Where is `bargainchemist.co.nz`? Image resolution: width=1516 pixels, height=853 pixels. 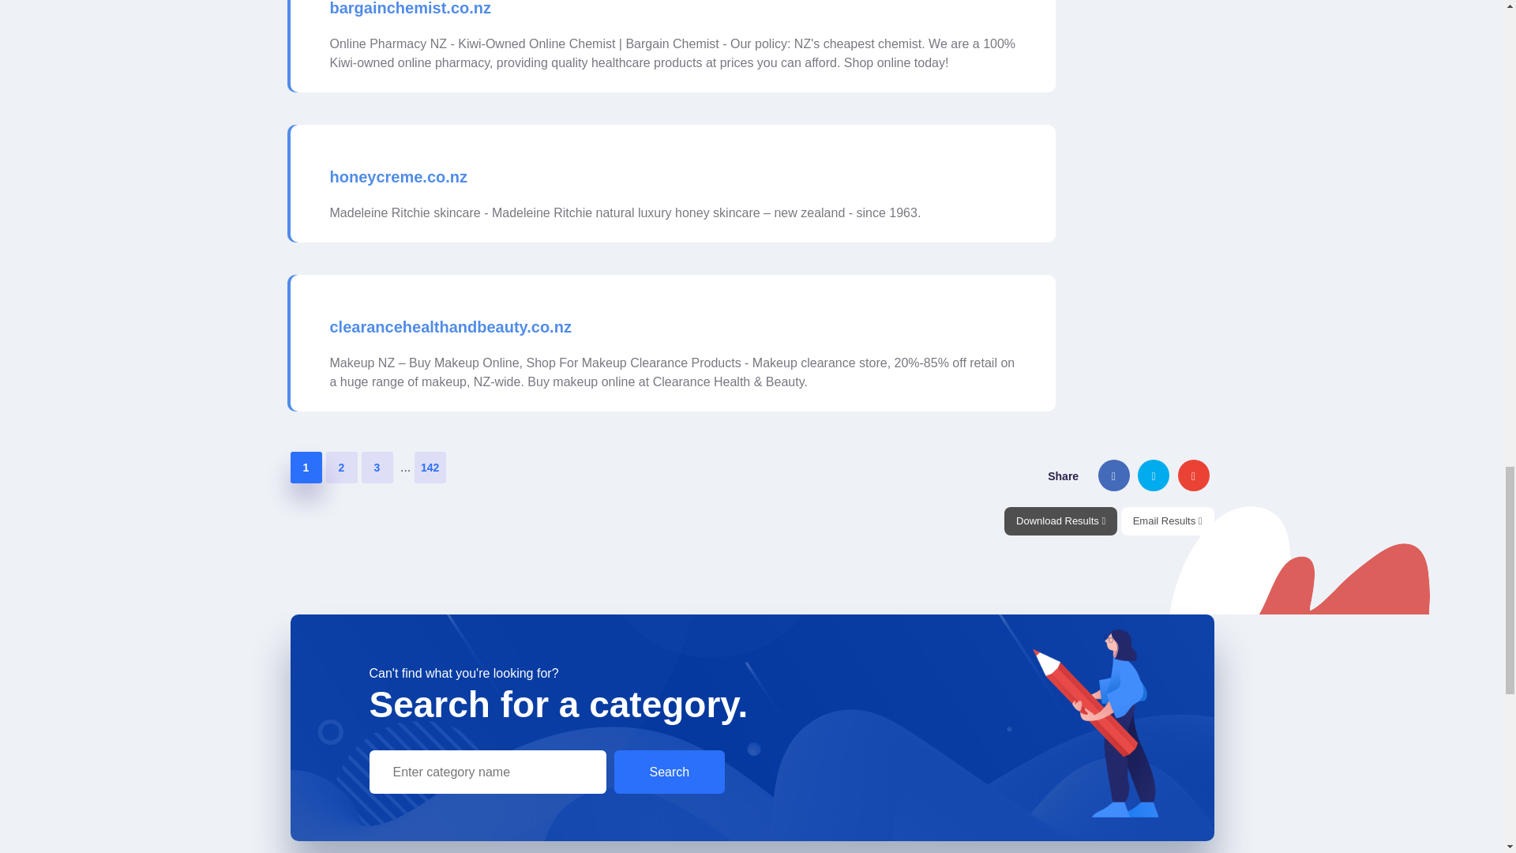 bargainchemist.co.nz is located at coordinates (411, 9).